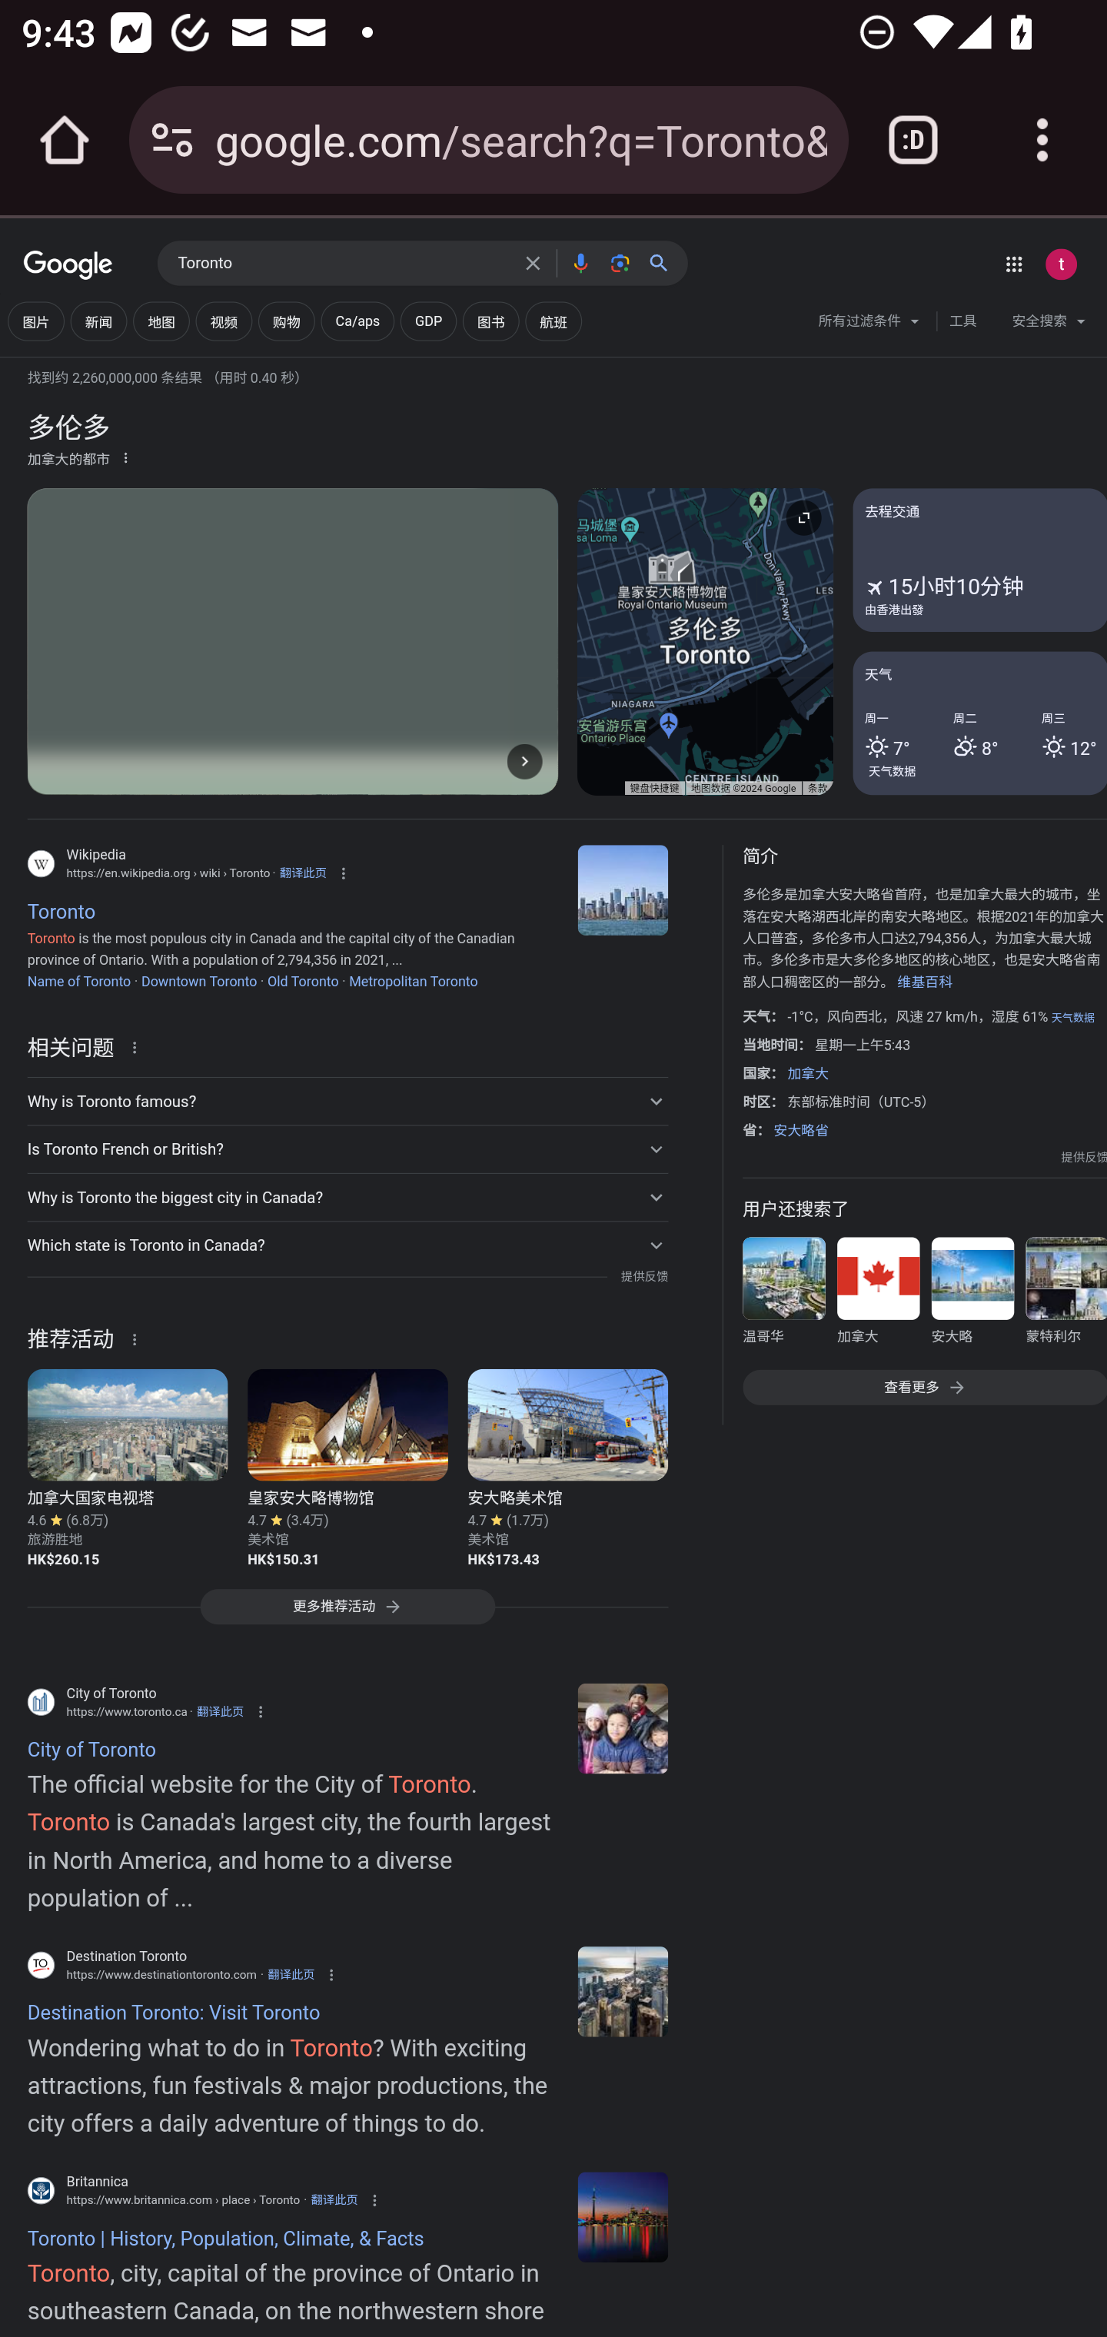 Image resolution: width=1107 pixels, height=2337 pixels. I want to click on Metropolitan Toronto, so click(414, 981).